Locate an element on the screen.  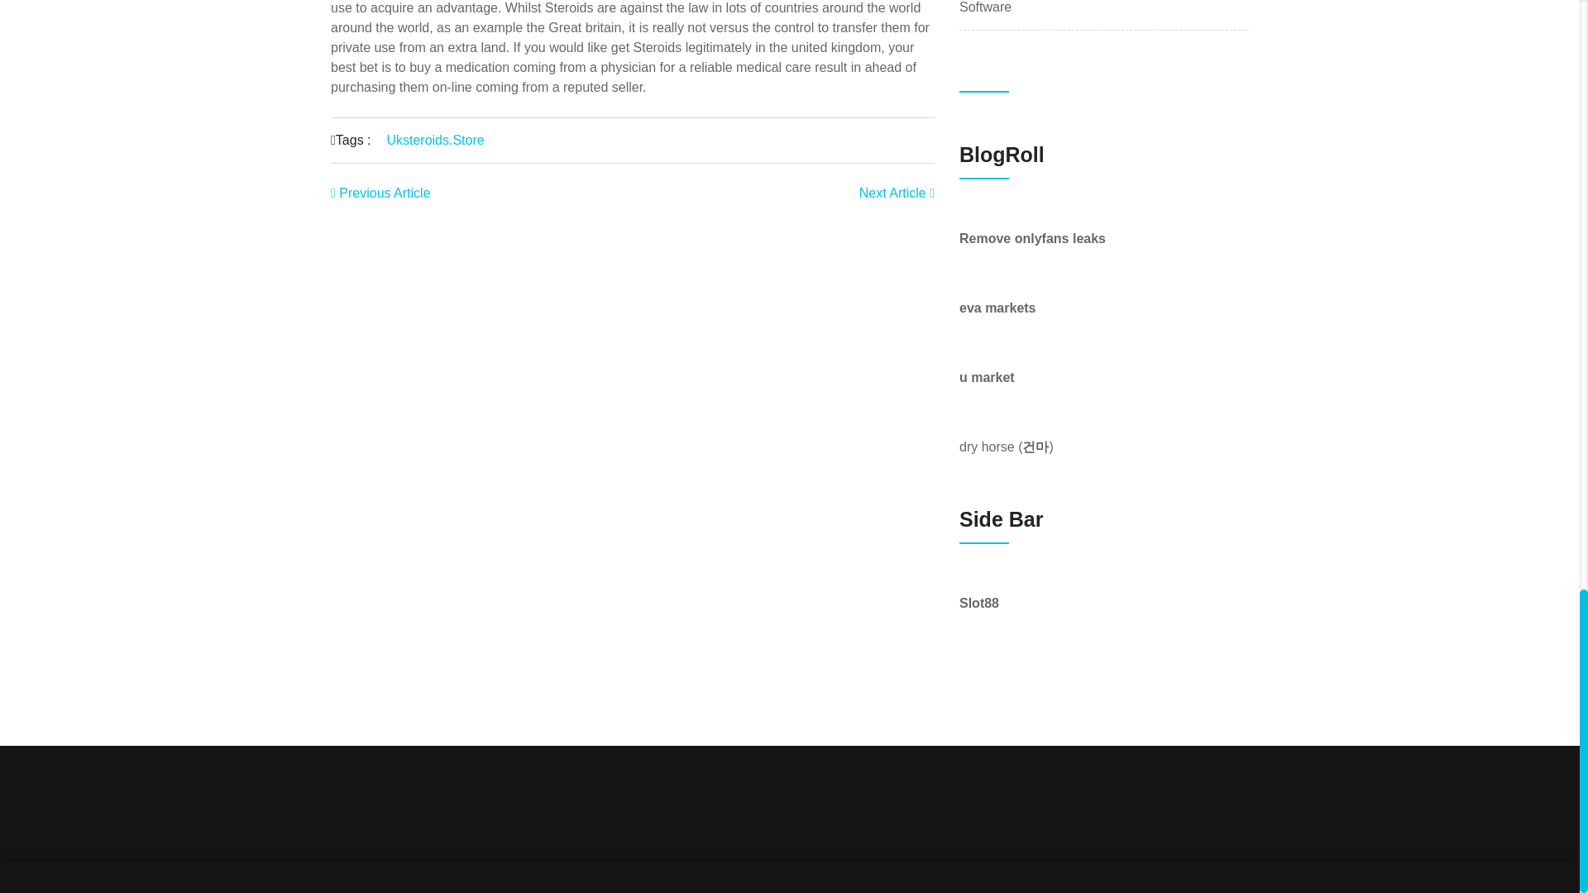
eva markets is located at coordinates (997, 308).